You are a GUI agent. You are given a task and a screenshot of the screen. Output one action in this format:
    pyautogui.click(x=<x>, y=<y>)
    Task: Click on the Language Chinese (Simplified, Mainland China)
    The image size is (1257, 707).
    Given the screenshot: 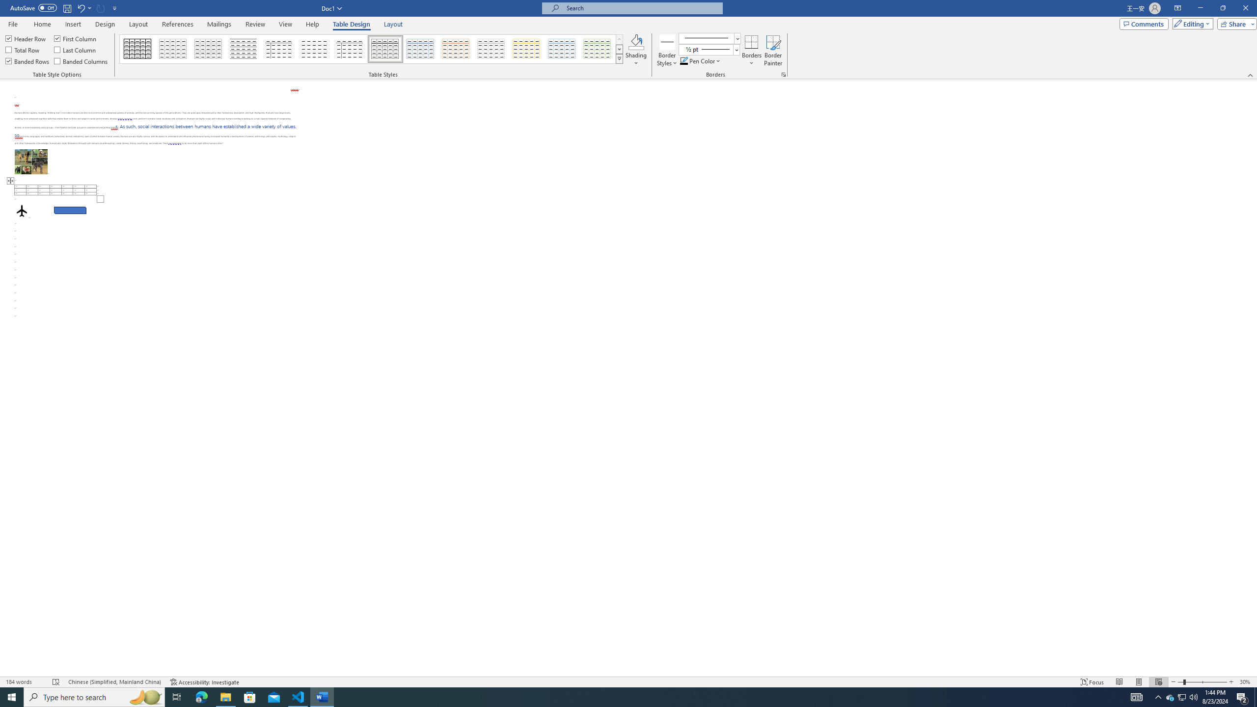 What is the action you would take?
    pyautogui.click(x=114, y=682)
    